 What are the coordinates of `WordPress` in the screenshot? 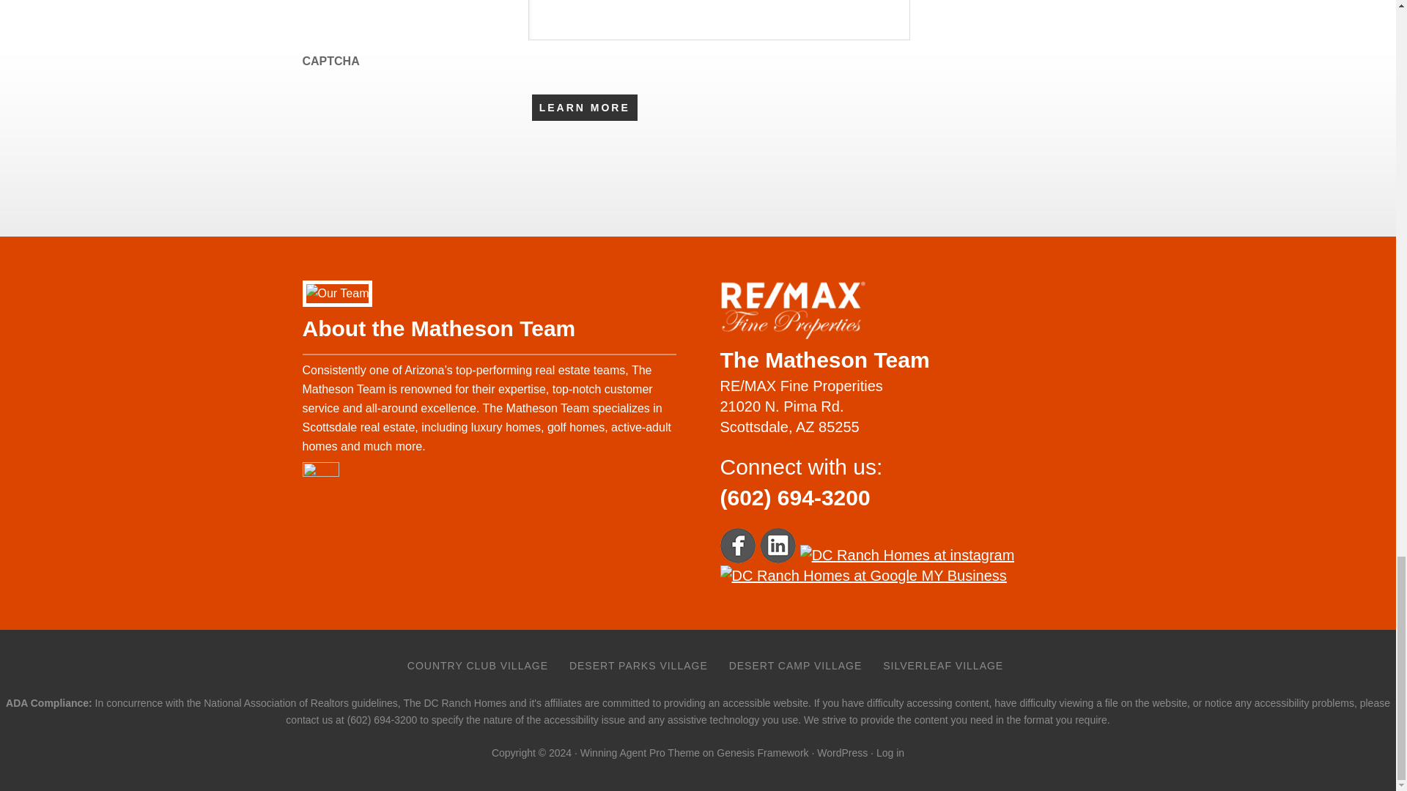 It's located at (843, 752).